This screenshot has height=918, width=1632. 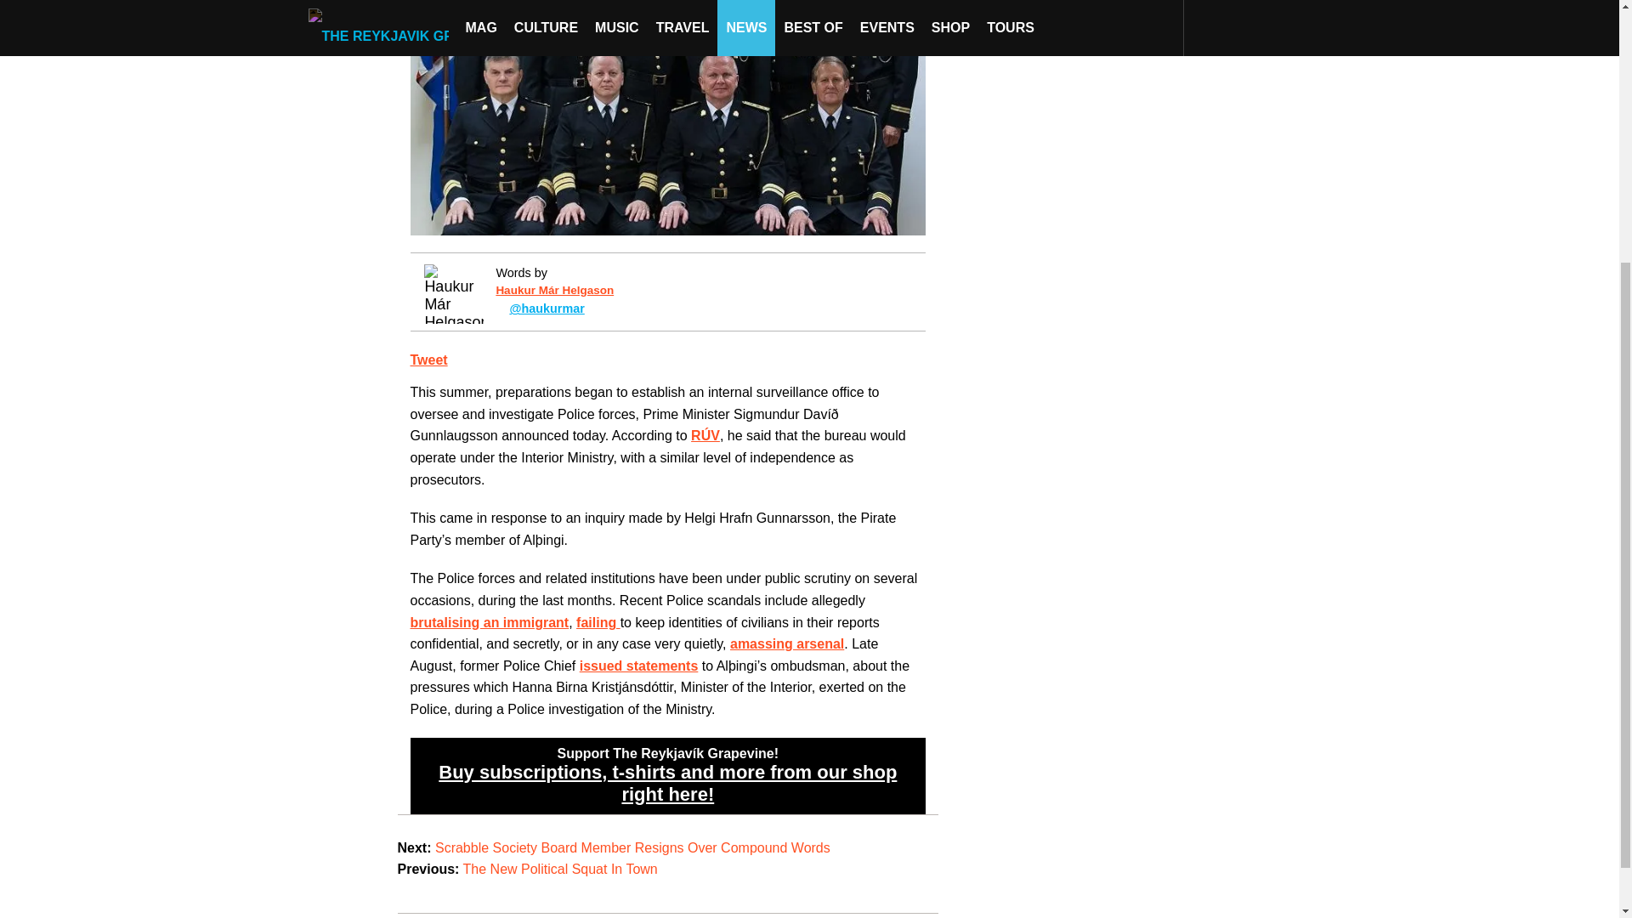 I want to click on issued statements, so click(x=638, y=666).